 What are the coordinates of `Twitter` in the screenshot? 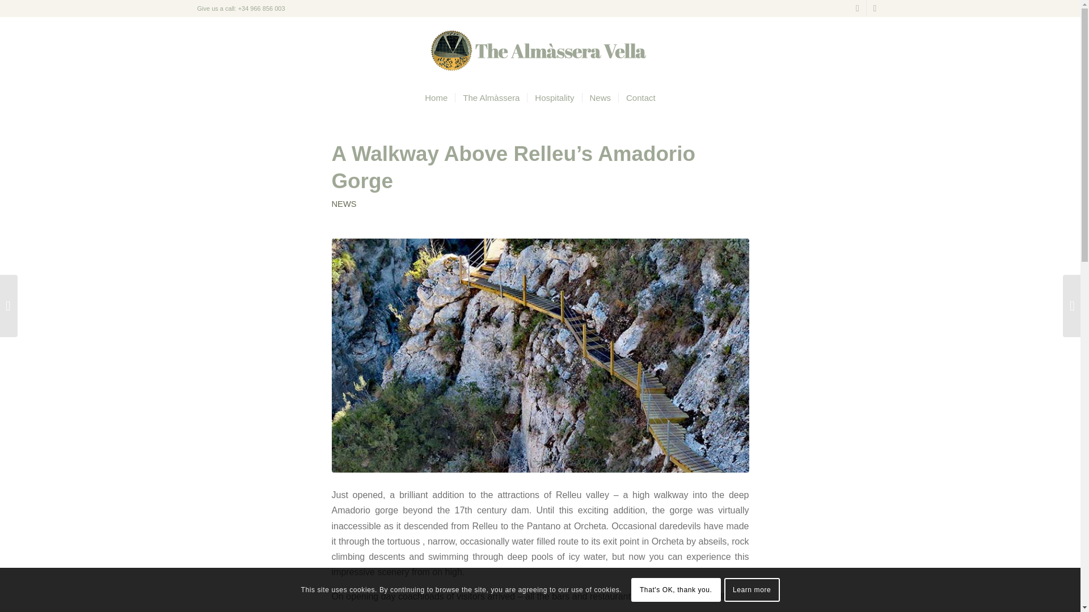 It's located at (858, 8).